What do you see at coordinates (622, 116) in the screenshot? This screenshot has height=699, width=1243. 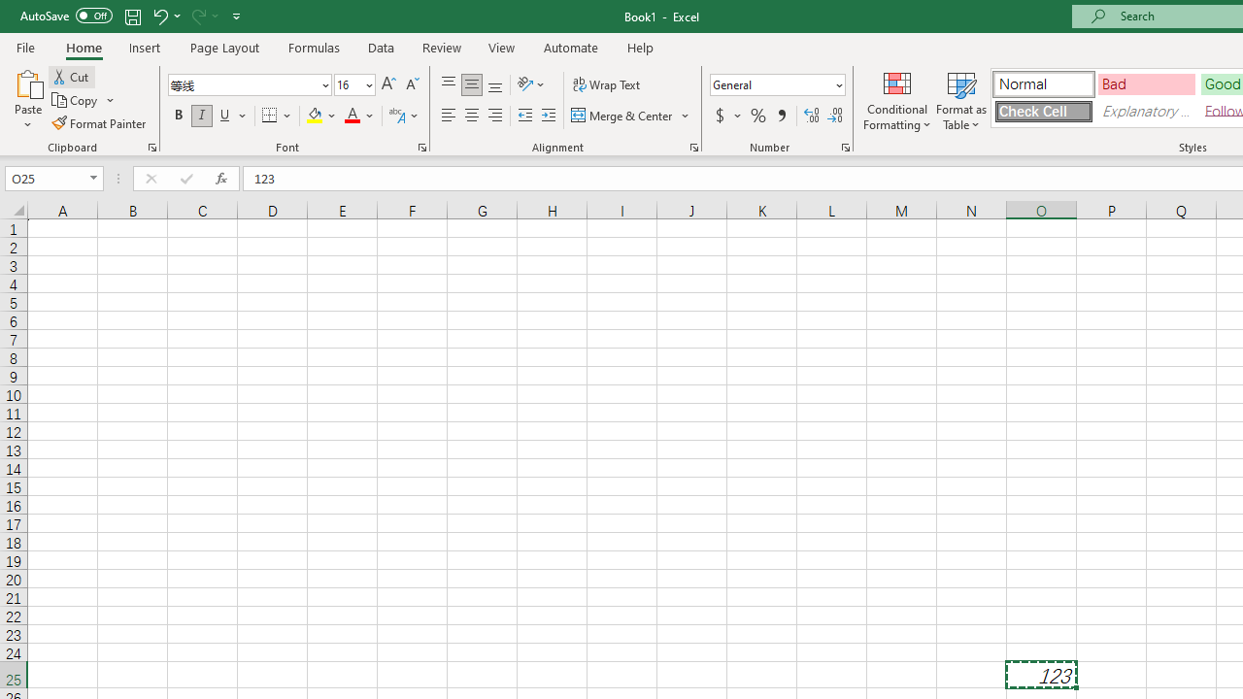 I see `Merge & Center` at bounding box center [622, 116].